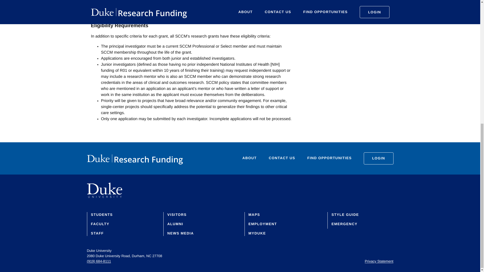 The width and height of the screenshot is (484, 272). I want to click on ABOUT, so click(250, 158).